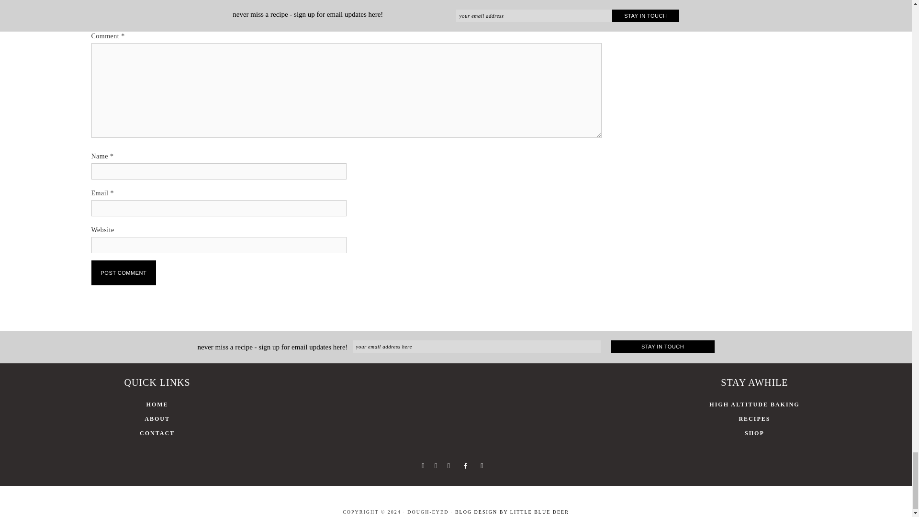 This screenshot has width=919, height=517. Describe the element at coordinates (123, 273) in the screenshot. I see `Post Comment` at that location.